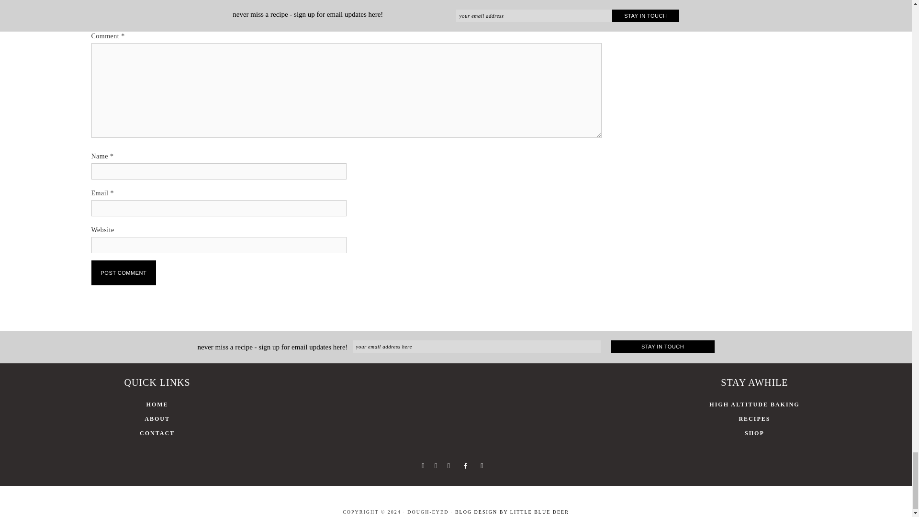 This screenshot has width=919, height=517. Describe the element at coordinates (123, 273) in the screenshot. I see `Post Comment` at that location.